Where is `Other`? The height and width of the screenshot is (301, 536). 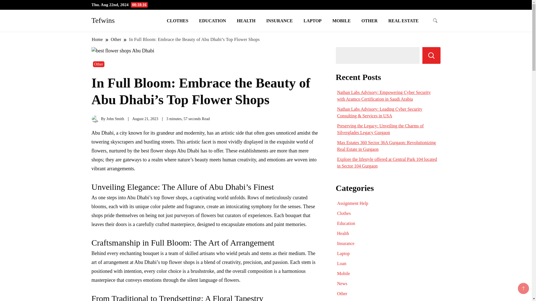
Other is located at coordinates (99, 64).